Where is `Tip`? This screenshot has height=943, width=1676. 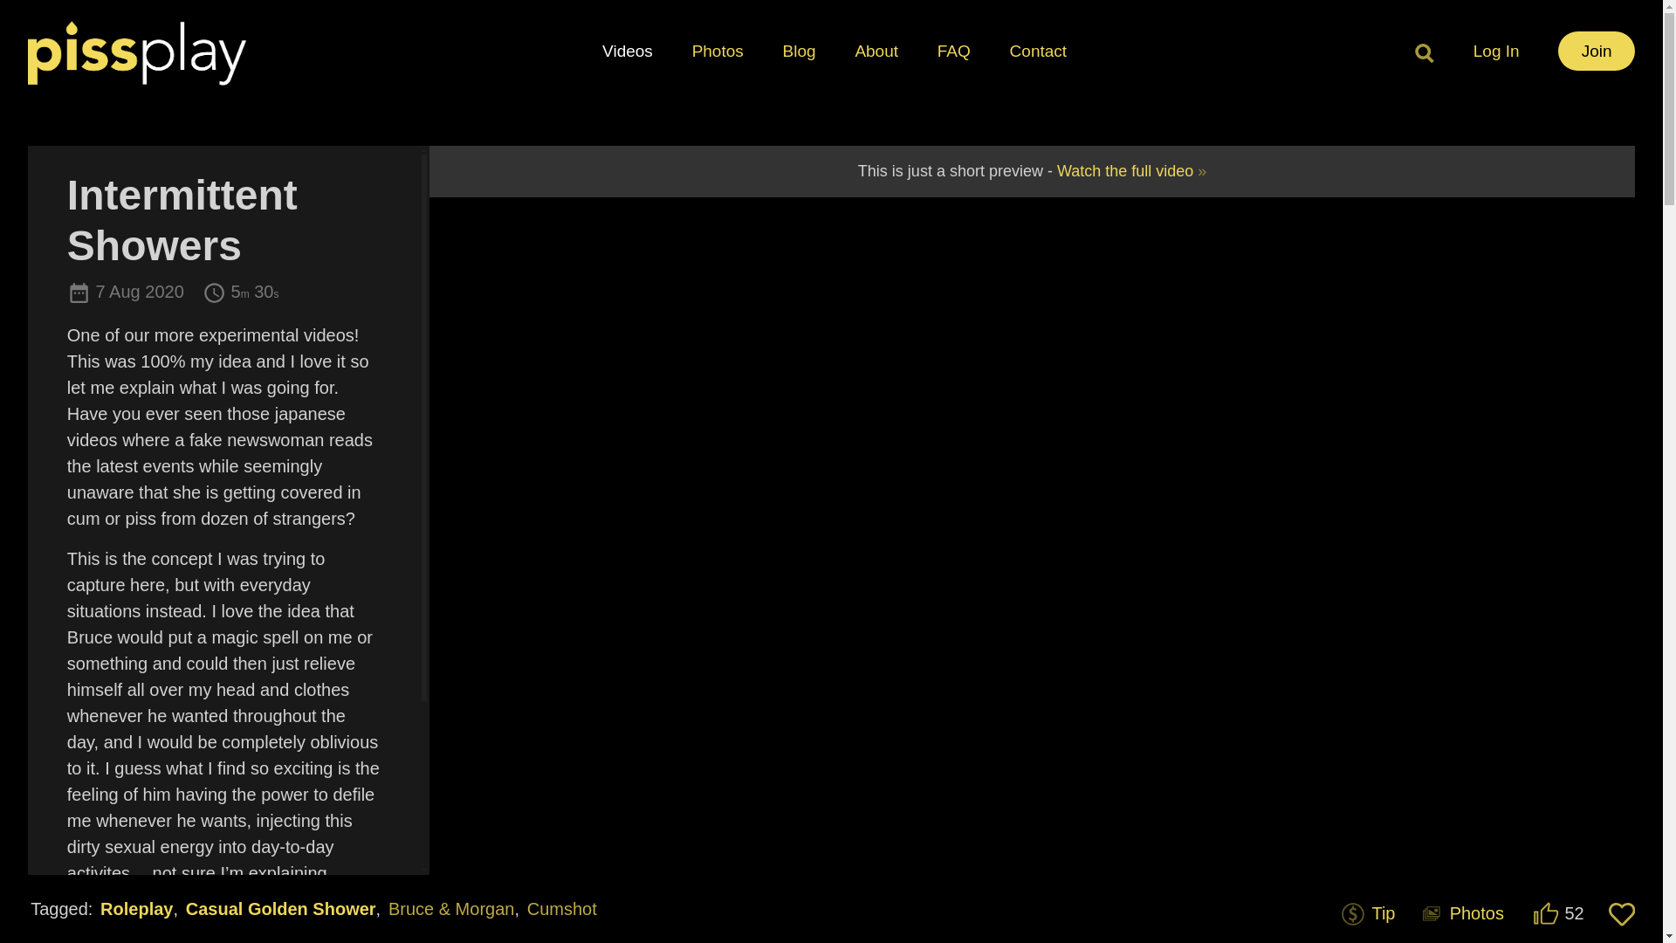 Tip is located at coordinates (1363, 913).